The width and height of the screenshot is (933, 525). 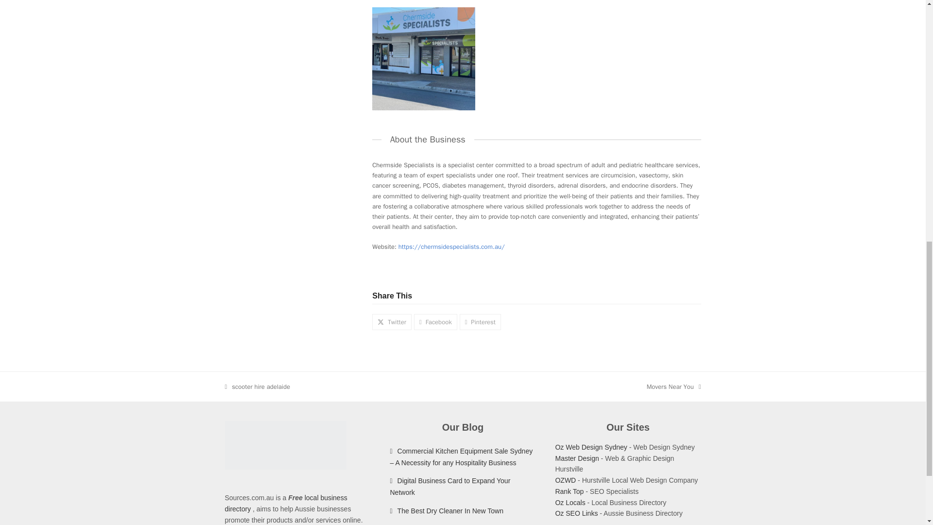 I want to click on seo hurstville, so click(x=570, y=491).